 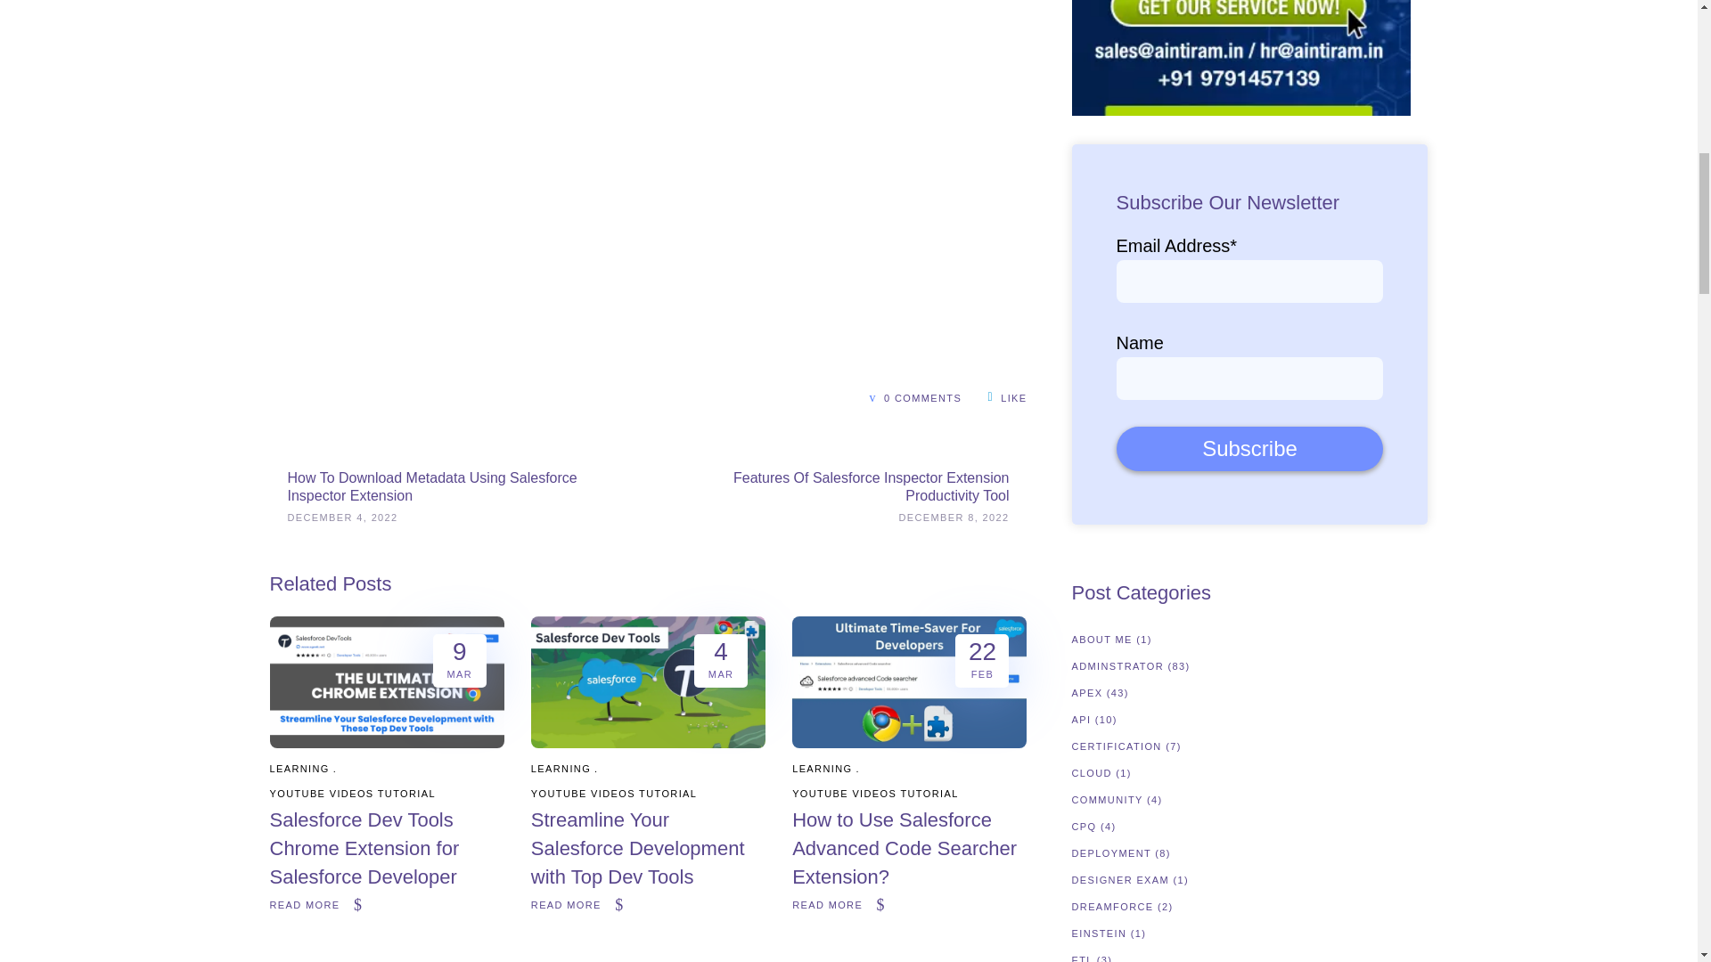 I want to click on Like this, so click(x=1008, y=396).